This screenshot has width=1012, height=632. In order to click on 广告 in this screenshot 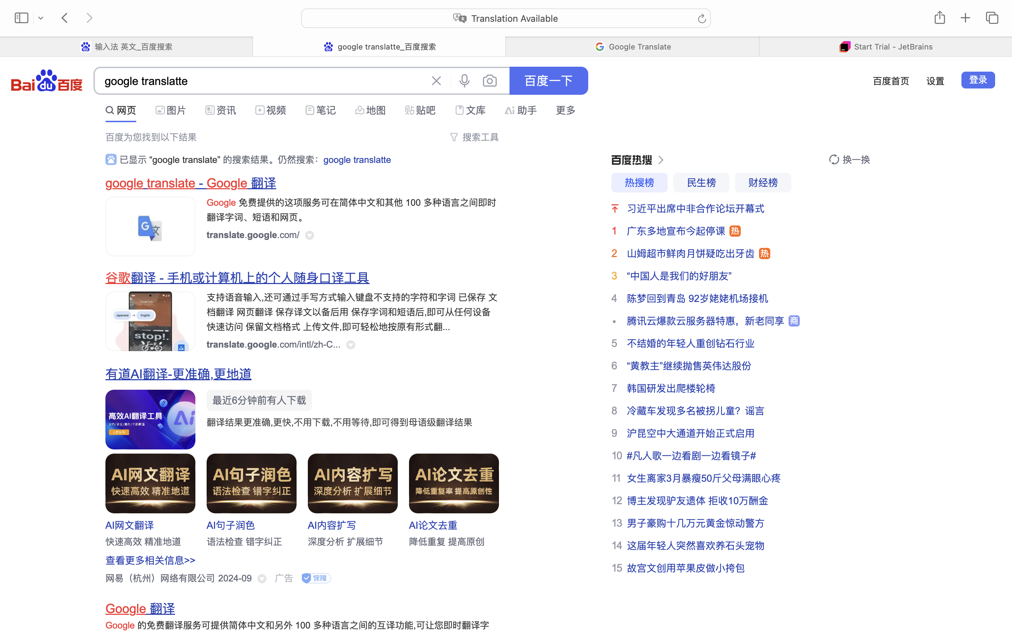, I will do `click(284, 578)`.